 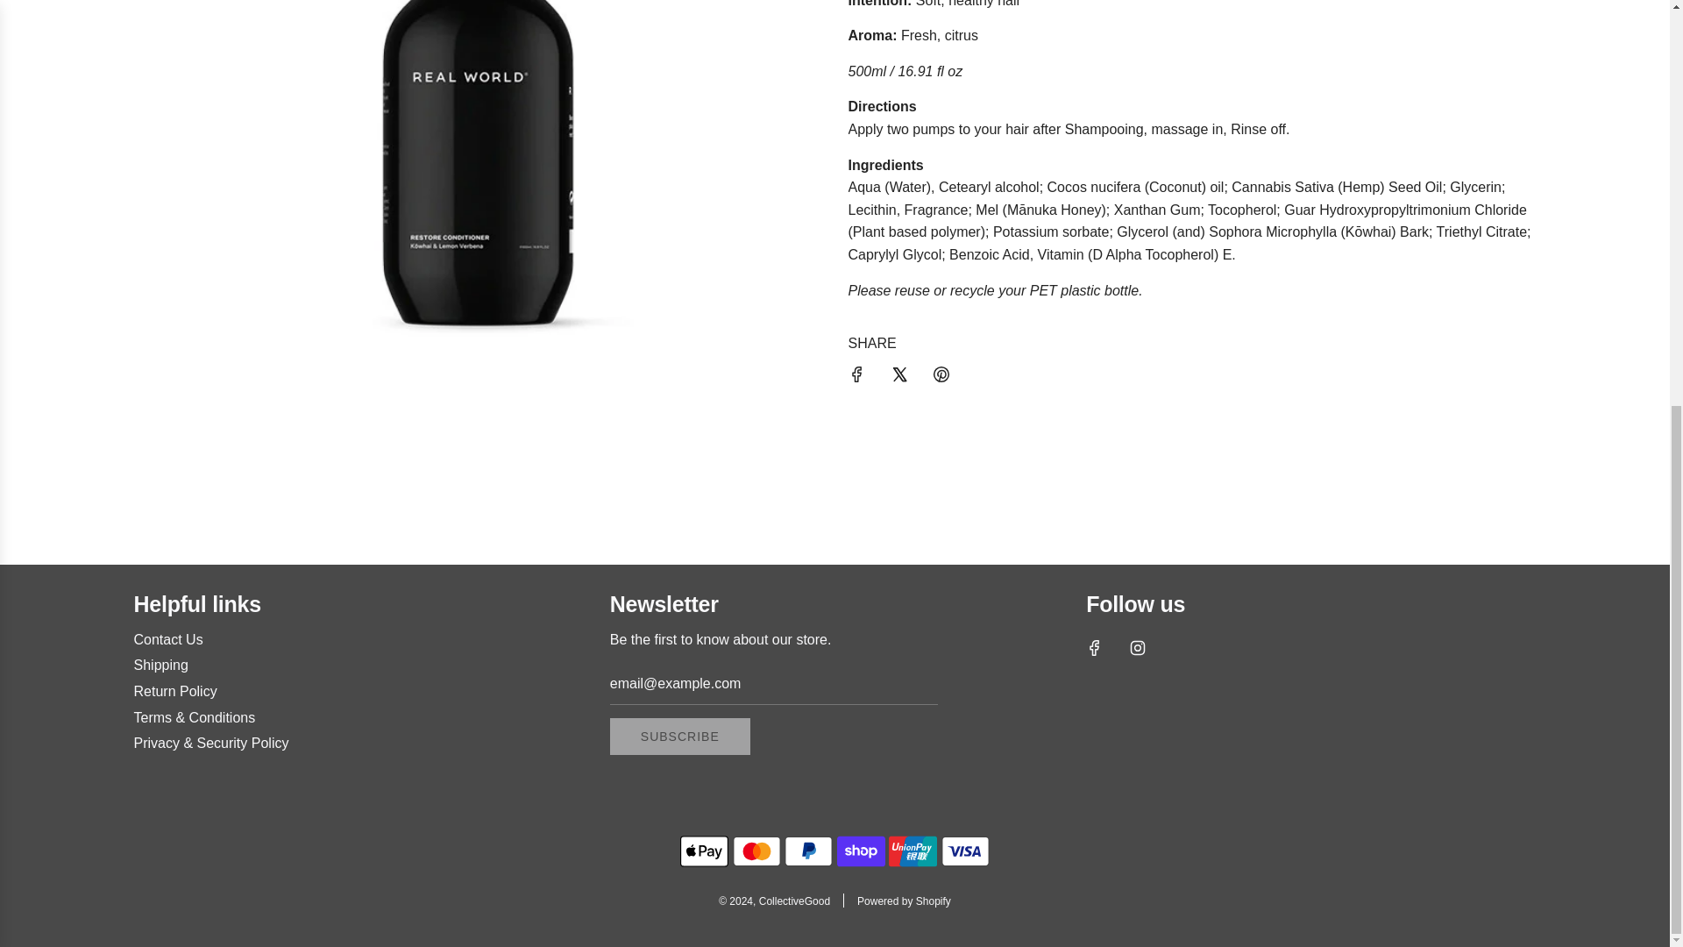 What do you see at coordinates (808, 851) in the screenshot?
I see `PayPal` at bounding box center [808, 851].